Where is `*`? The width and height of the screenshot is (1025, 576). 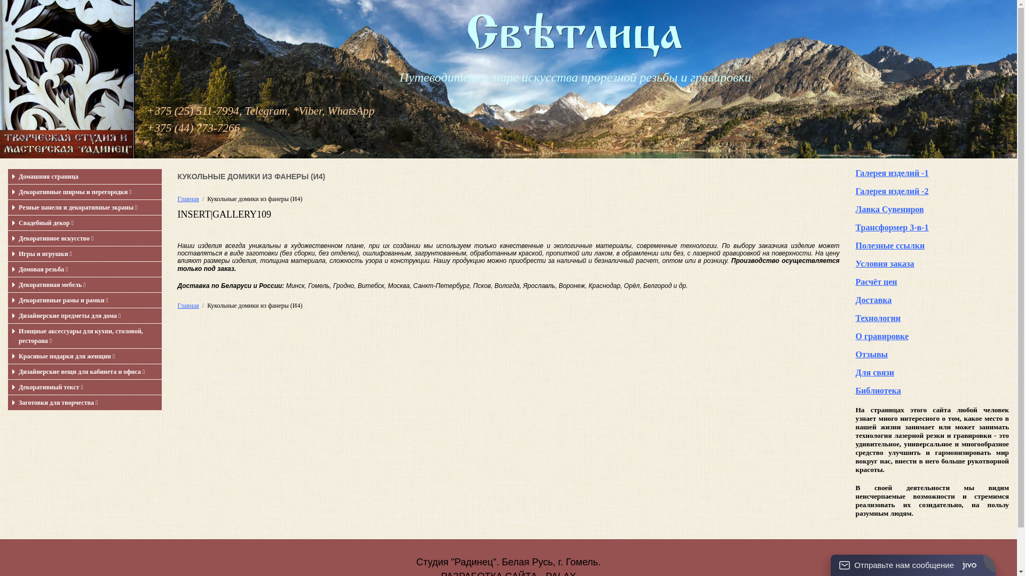 * is located at coordinates (296, 111).